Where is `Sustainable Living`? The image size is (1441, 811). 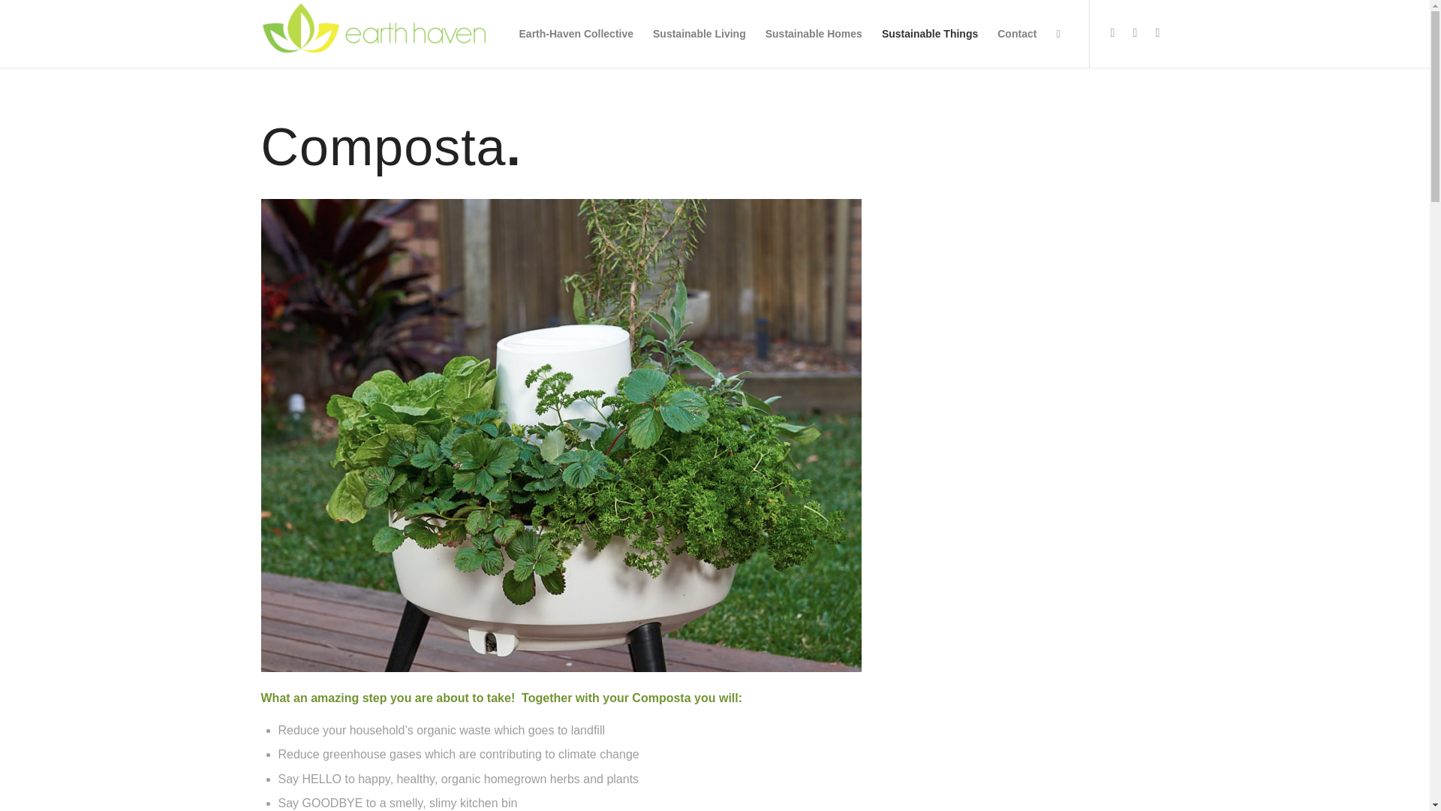
Sustainable Living is located at coordinates (699, 33).